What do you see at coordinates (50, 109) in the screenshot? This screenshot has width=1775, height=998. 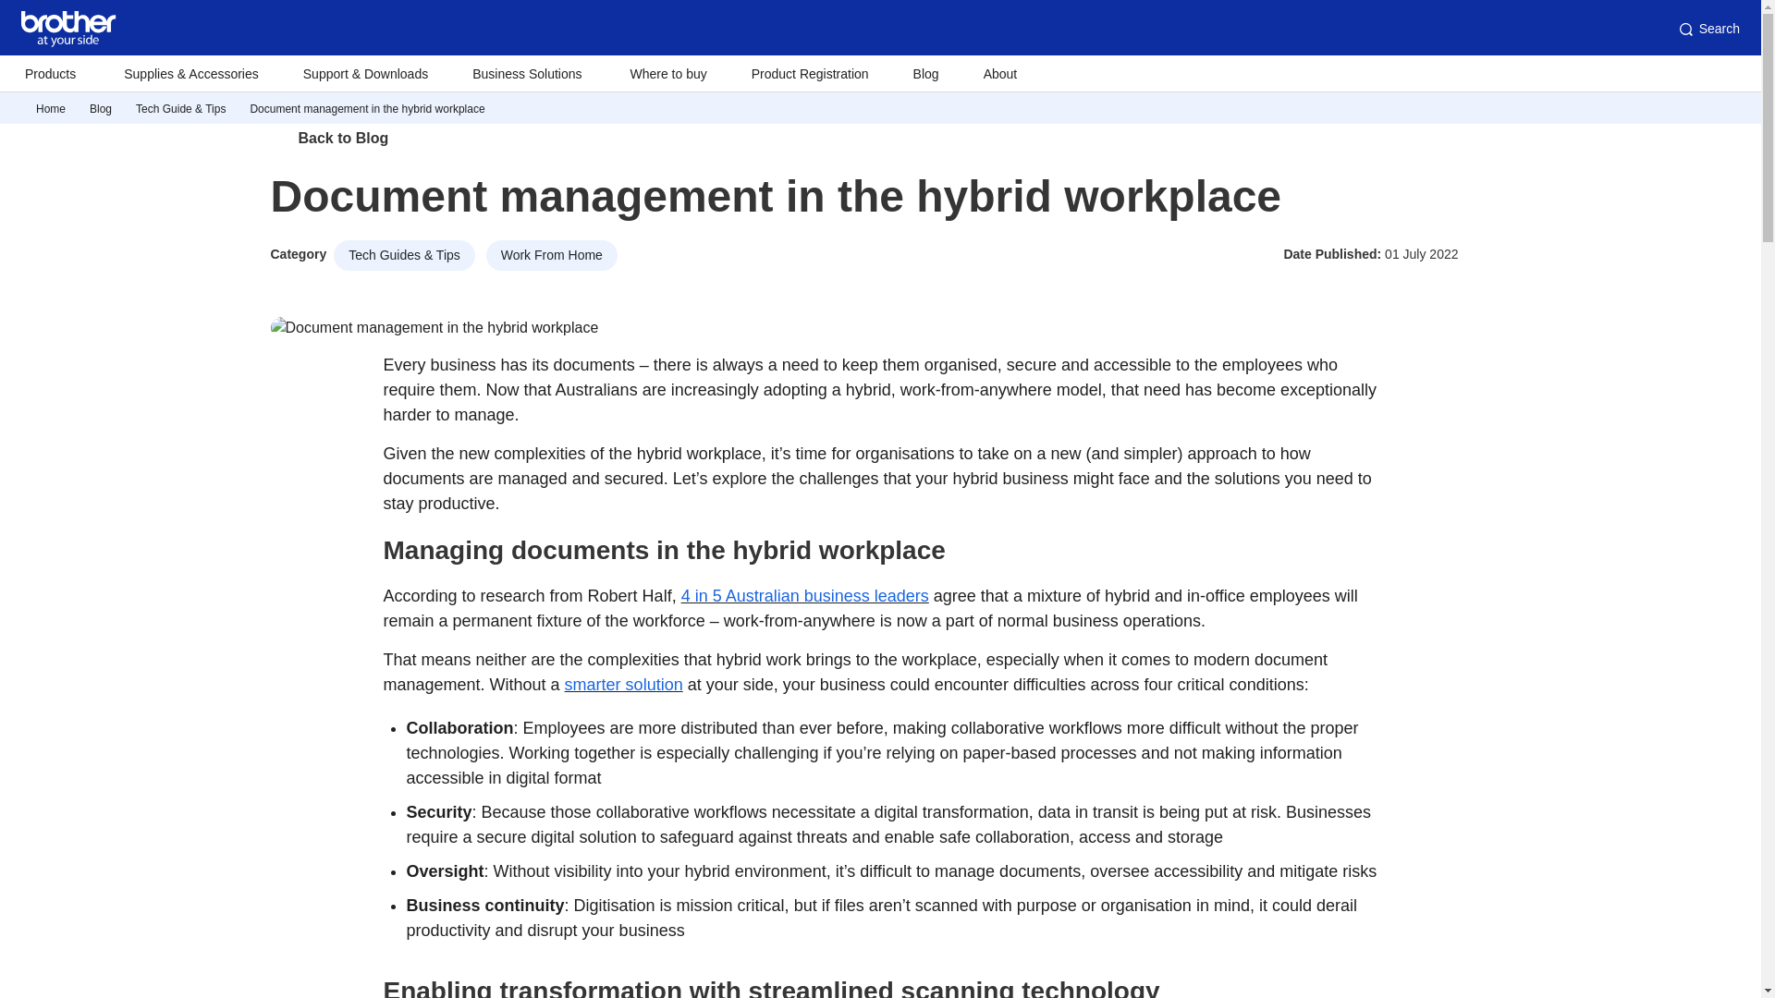 I see `Home` at bounding box center [50, 109].